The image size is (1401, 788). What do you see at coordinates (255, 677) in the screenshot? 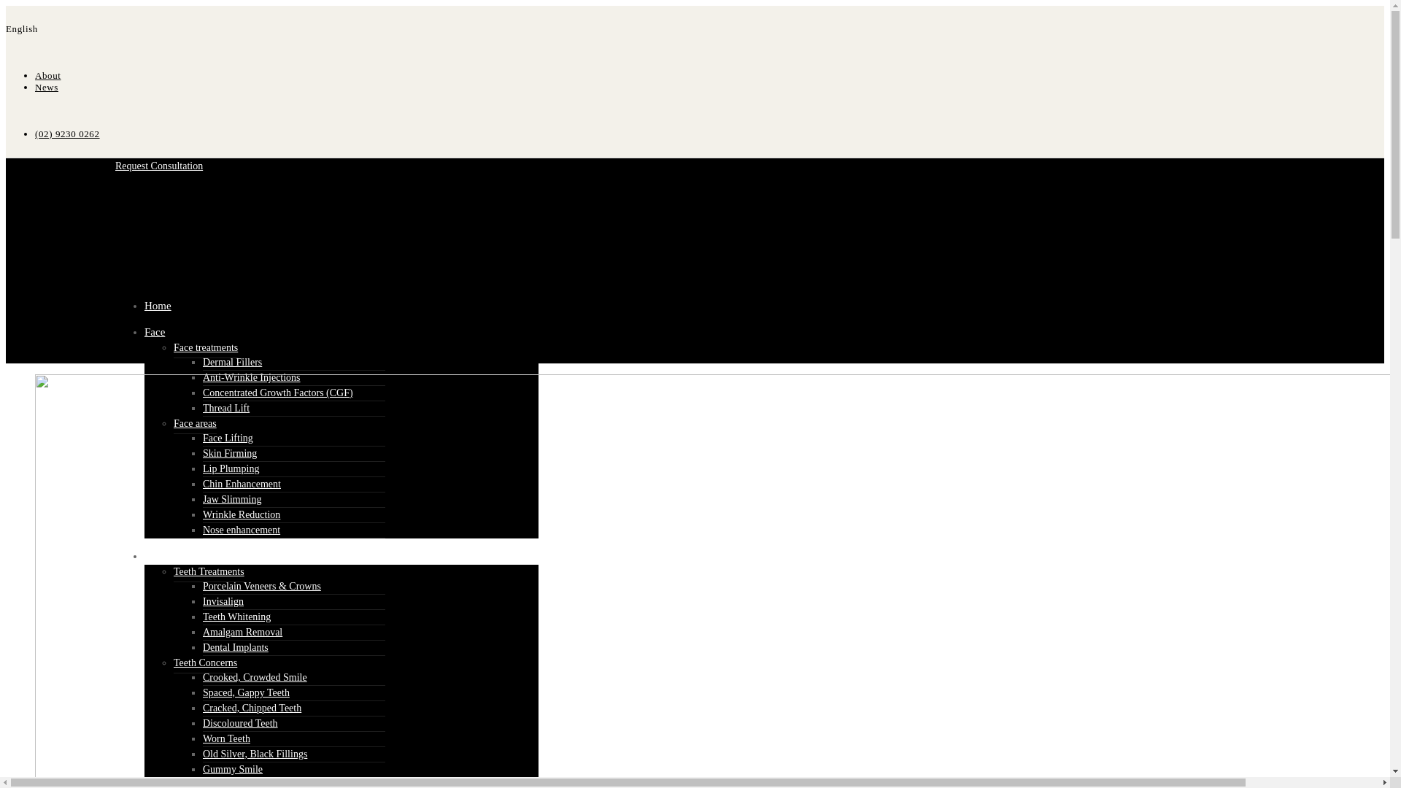
I see `Crooked, Crowded Smile` at bounding box center [255, 677].